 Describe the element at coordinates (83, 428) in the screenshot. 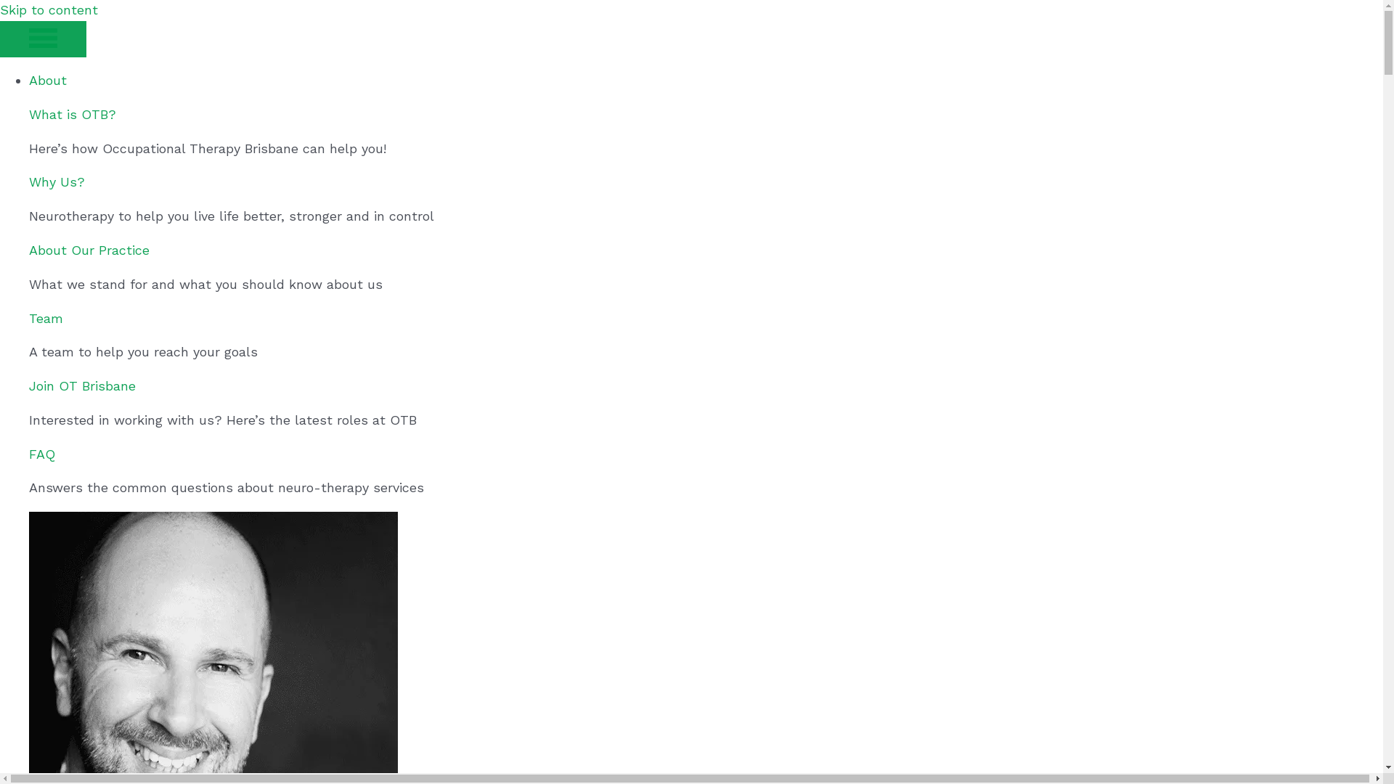

I see `Join OT Brisbane` at that location.